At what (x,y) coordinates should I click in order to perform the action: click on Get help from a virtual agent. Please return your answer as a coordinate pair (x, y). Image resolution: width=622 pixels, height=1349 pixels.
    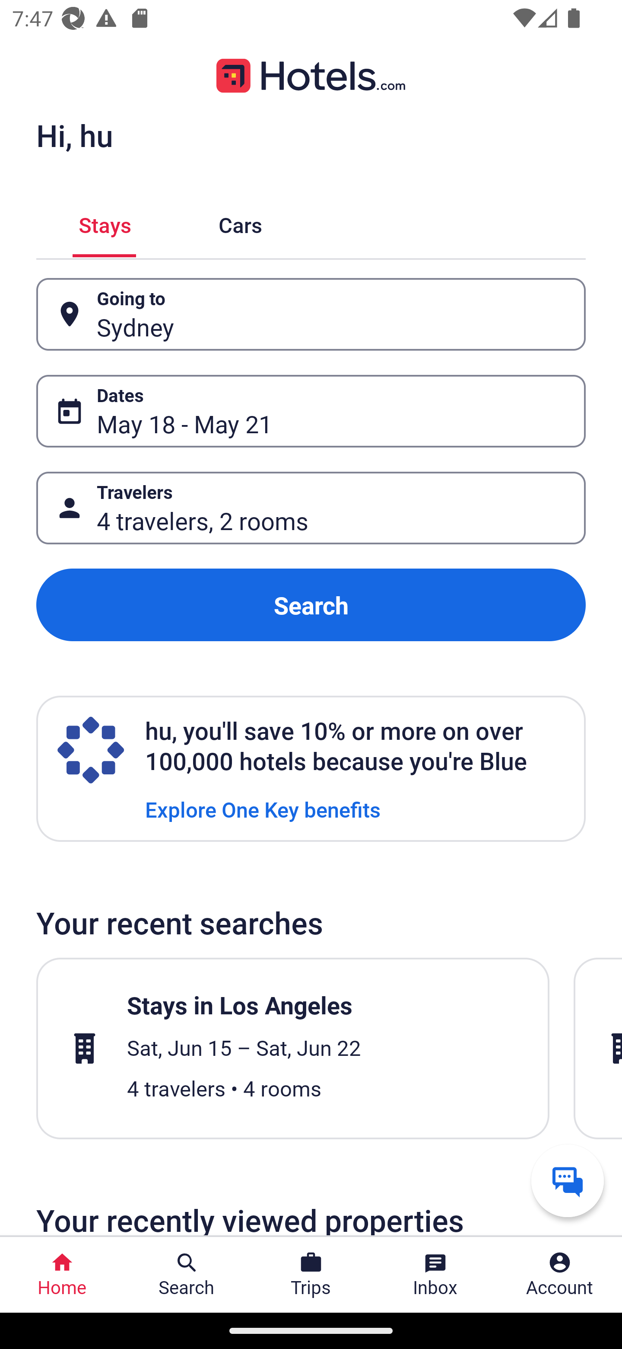
    Looking at the image, I should click on (568, 1180).